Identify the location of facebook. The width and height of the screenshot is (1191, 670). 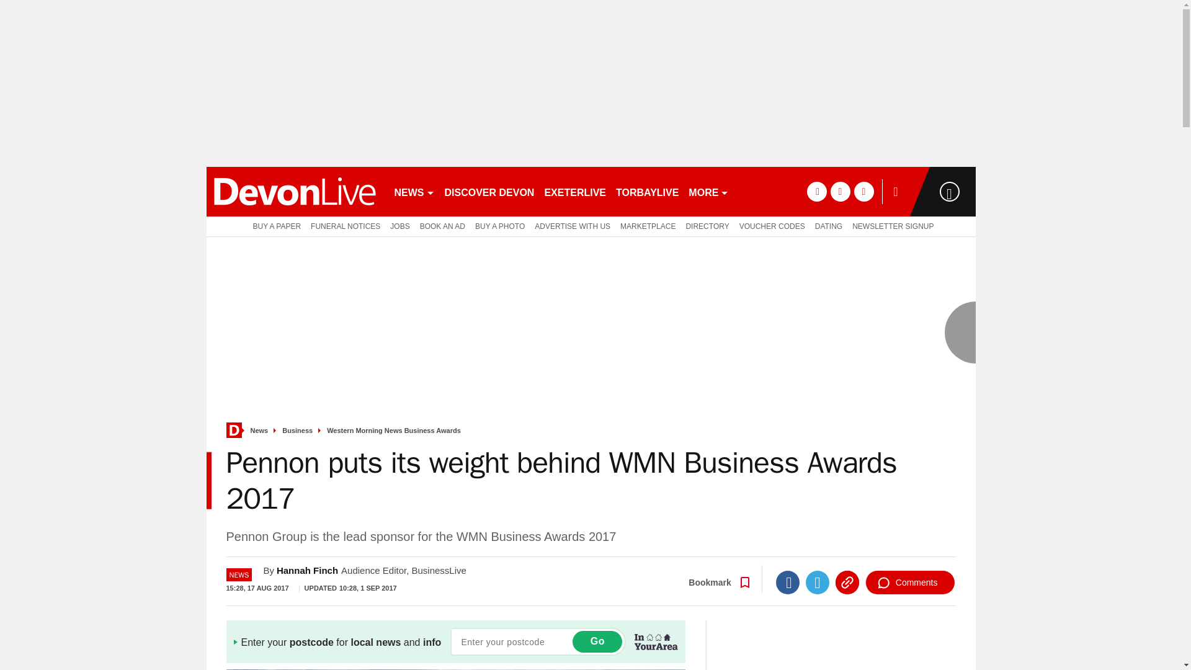
(816, 191).